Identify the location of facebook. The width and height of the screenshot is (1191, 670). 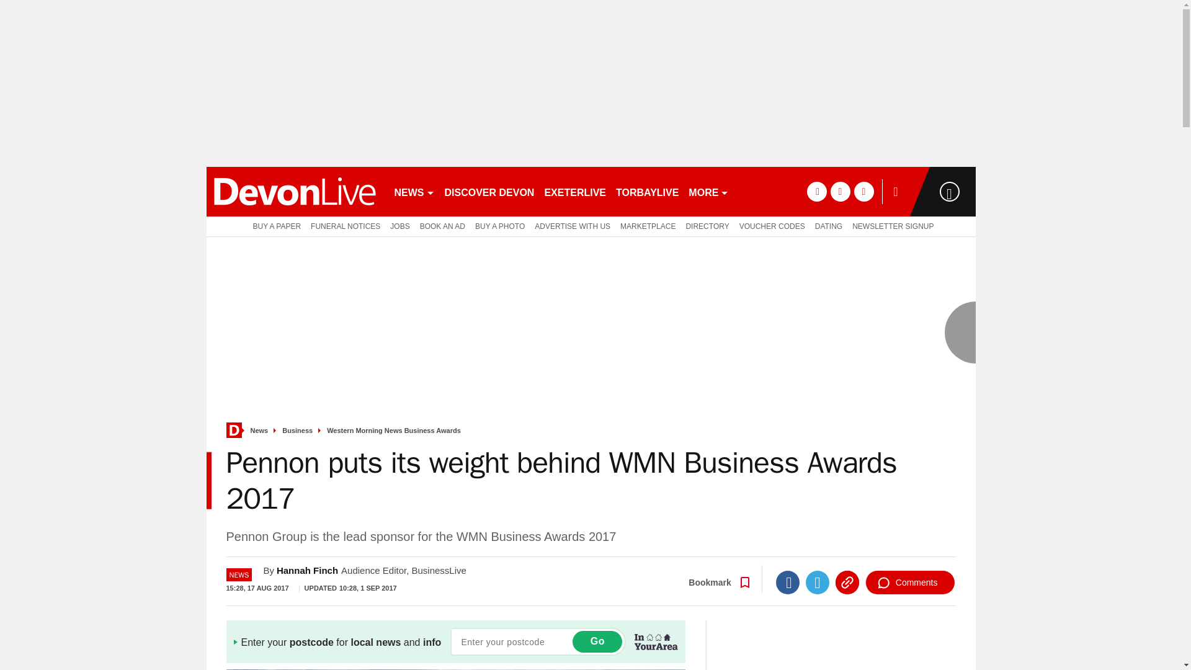
(816, 191).